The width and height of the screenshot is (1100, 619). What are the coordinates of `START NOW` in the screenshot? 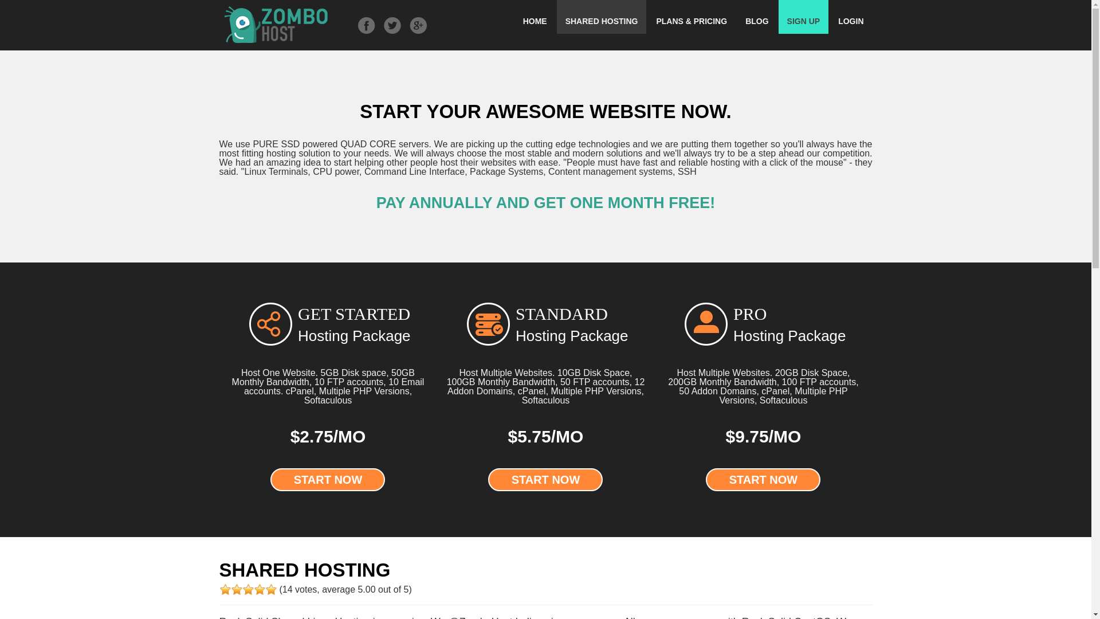 It's located at (328, 479).